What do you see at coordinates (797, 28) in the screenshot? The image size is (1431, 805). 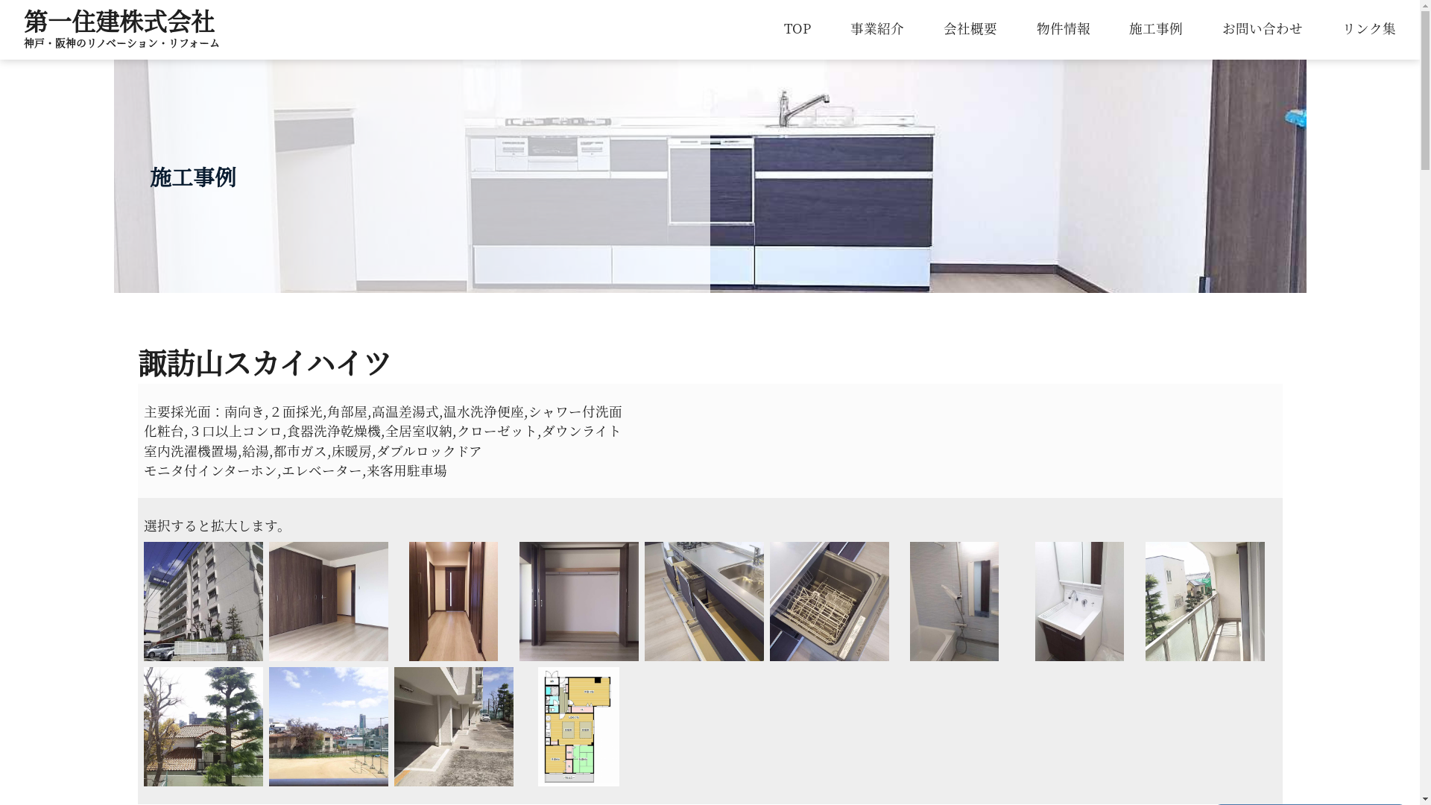 I see `TOP` at bounding box center [797, 28].